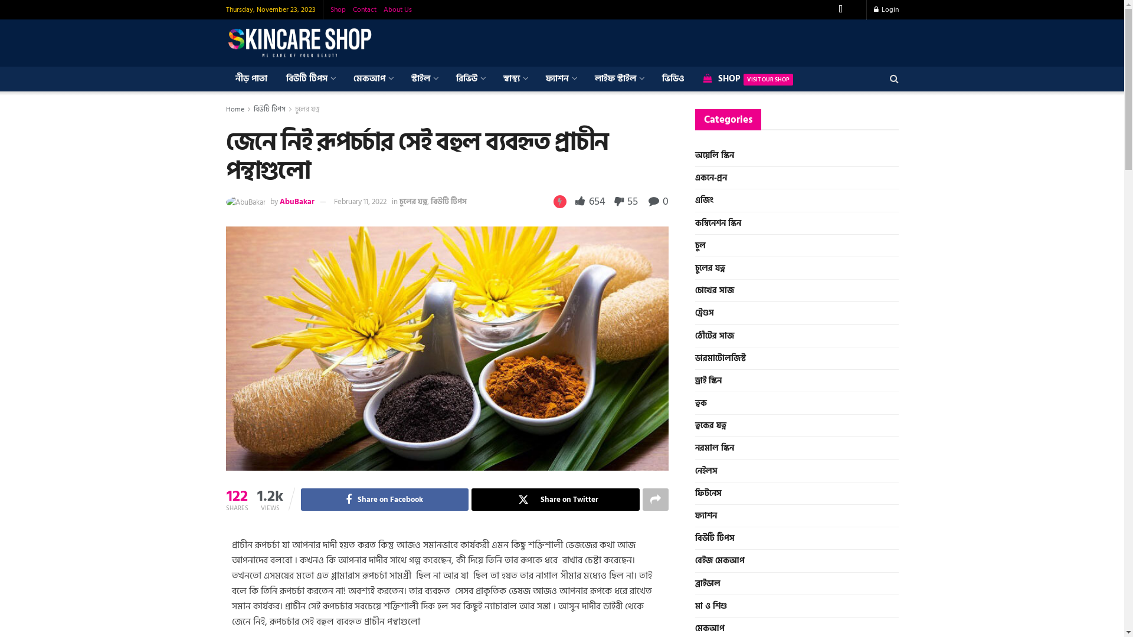  Describe the element at coordinates (360, 202) in the screenshot. I see `February 11, 2022` at that location.